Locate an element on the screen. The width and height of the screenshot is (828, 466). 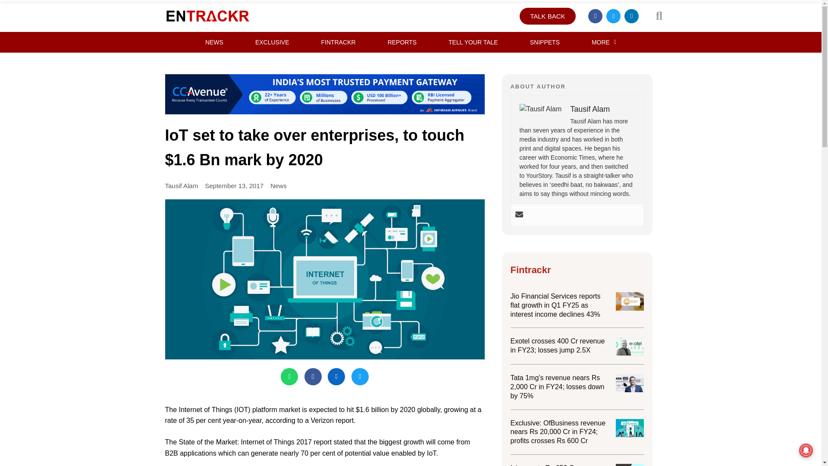
TALK BACK is located at coordinates (548, 16).